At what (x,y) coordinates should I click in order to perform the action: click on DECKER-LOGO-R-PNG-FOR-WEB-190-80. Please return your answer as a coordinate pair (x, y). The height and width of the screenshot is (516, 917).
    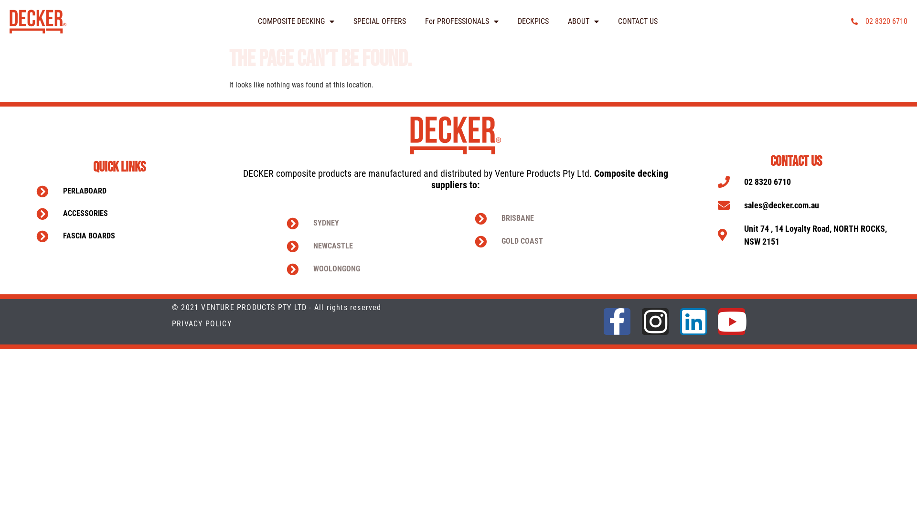
    Looking at the image, I should click on (38, 21).